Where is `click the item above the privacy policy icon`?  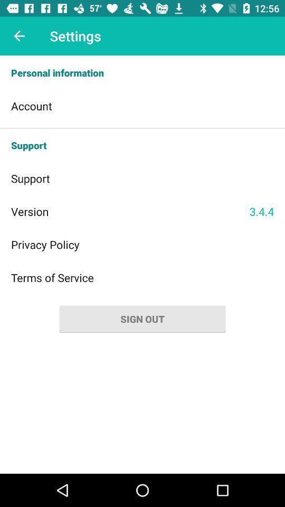
click the item above the privacy policy icon is located at coordinates (130, 211).